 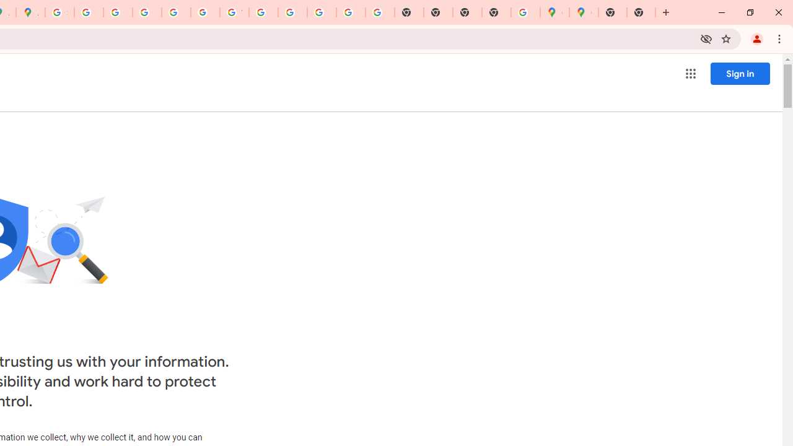 I want to click on Privacy Help Center - Policies Help, so click(x=118, y=12).